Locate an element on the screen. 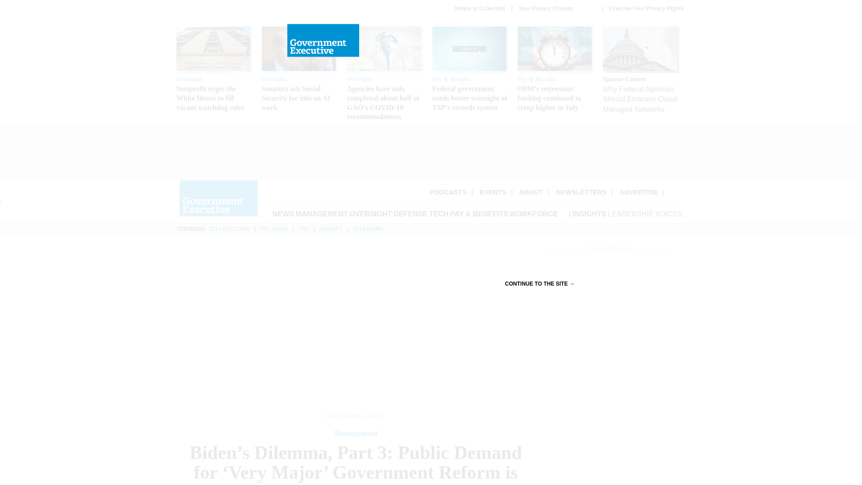  Your Privacy Choices is located at coordinates (557, 9).